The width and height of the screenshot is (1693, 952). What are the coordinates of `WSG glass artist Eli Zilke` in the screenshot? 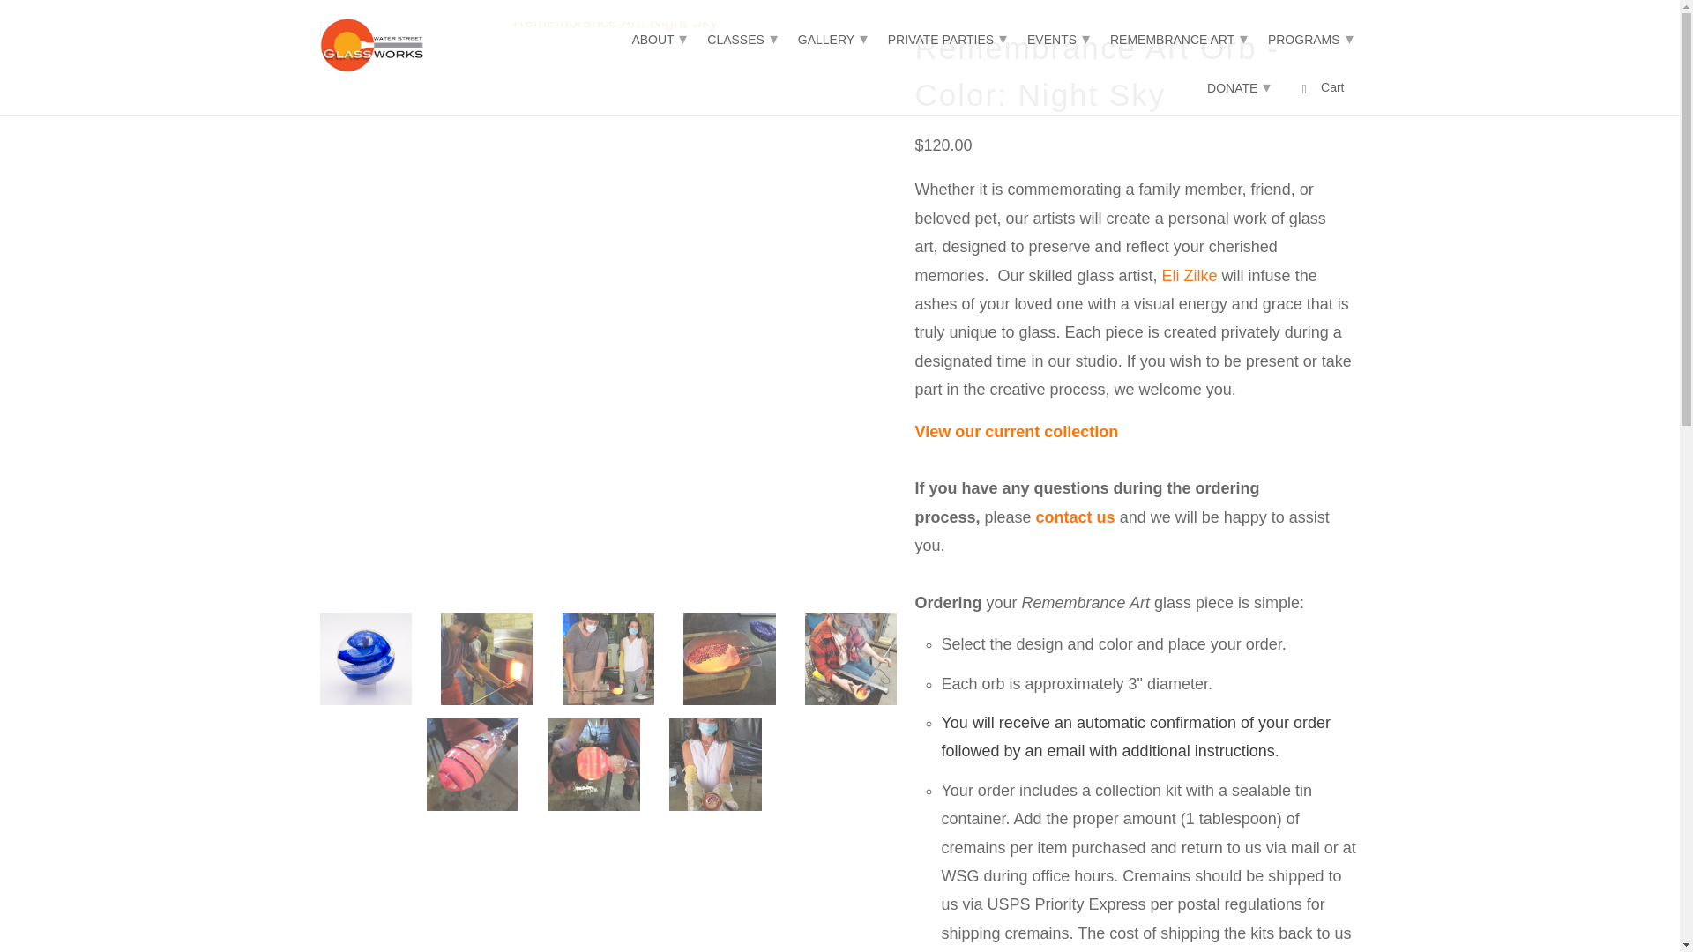 It's located at (1189, 275).